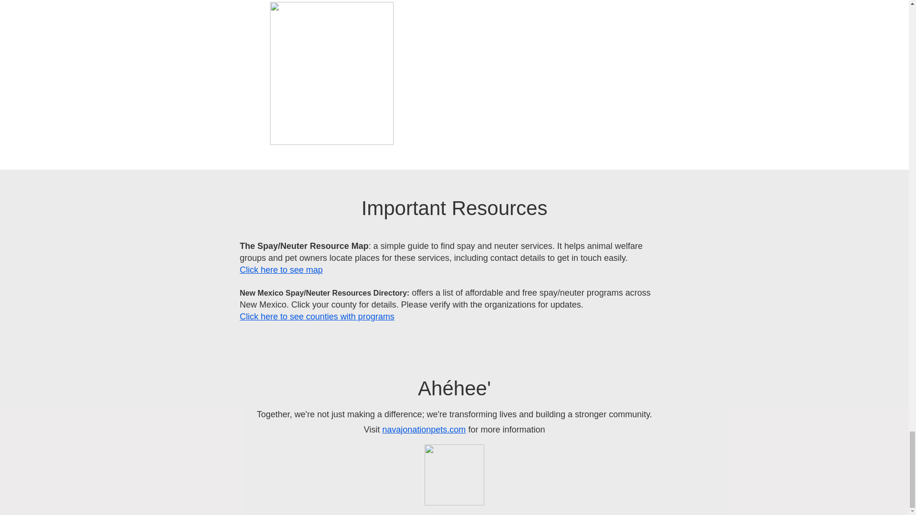 This screenshot has width=916, height=515. What do you see at coordinates (281, 270) in the screenshot?
I see `Click here to see map` at bounding box center [281, 270].